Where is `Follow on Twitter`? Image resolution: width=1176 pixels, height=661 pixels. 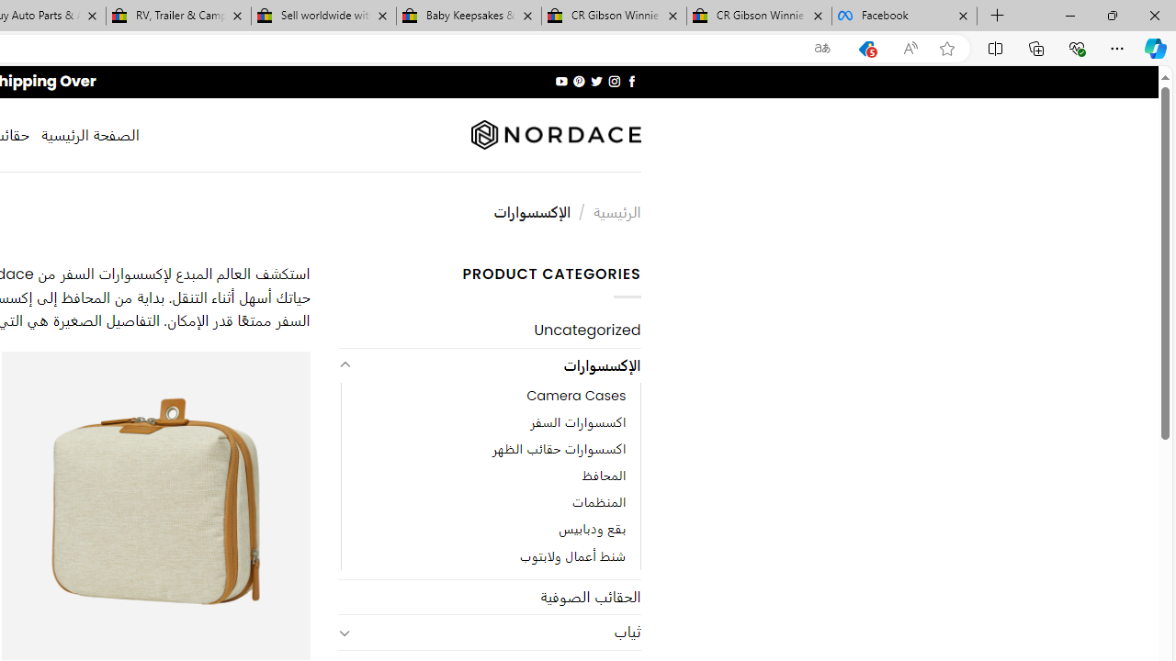
Follow on Twitter is located at coordinates (595, 81).